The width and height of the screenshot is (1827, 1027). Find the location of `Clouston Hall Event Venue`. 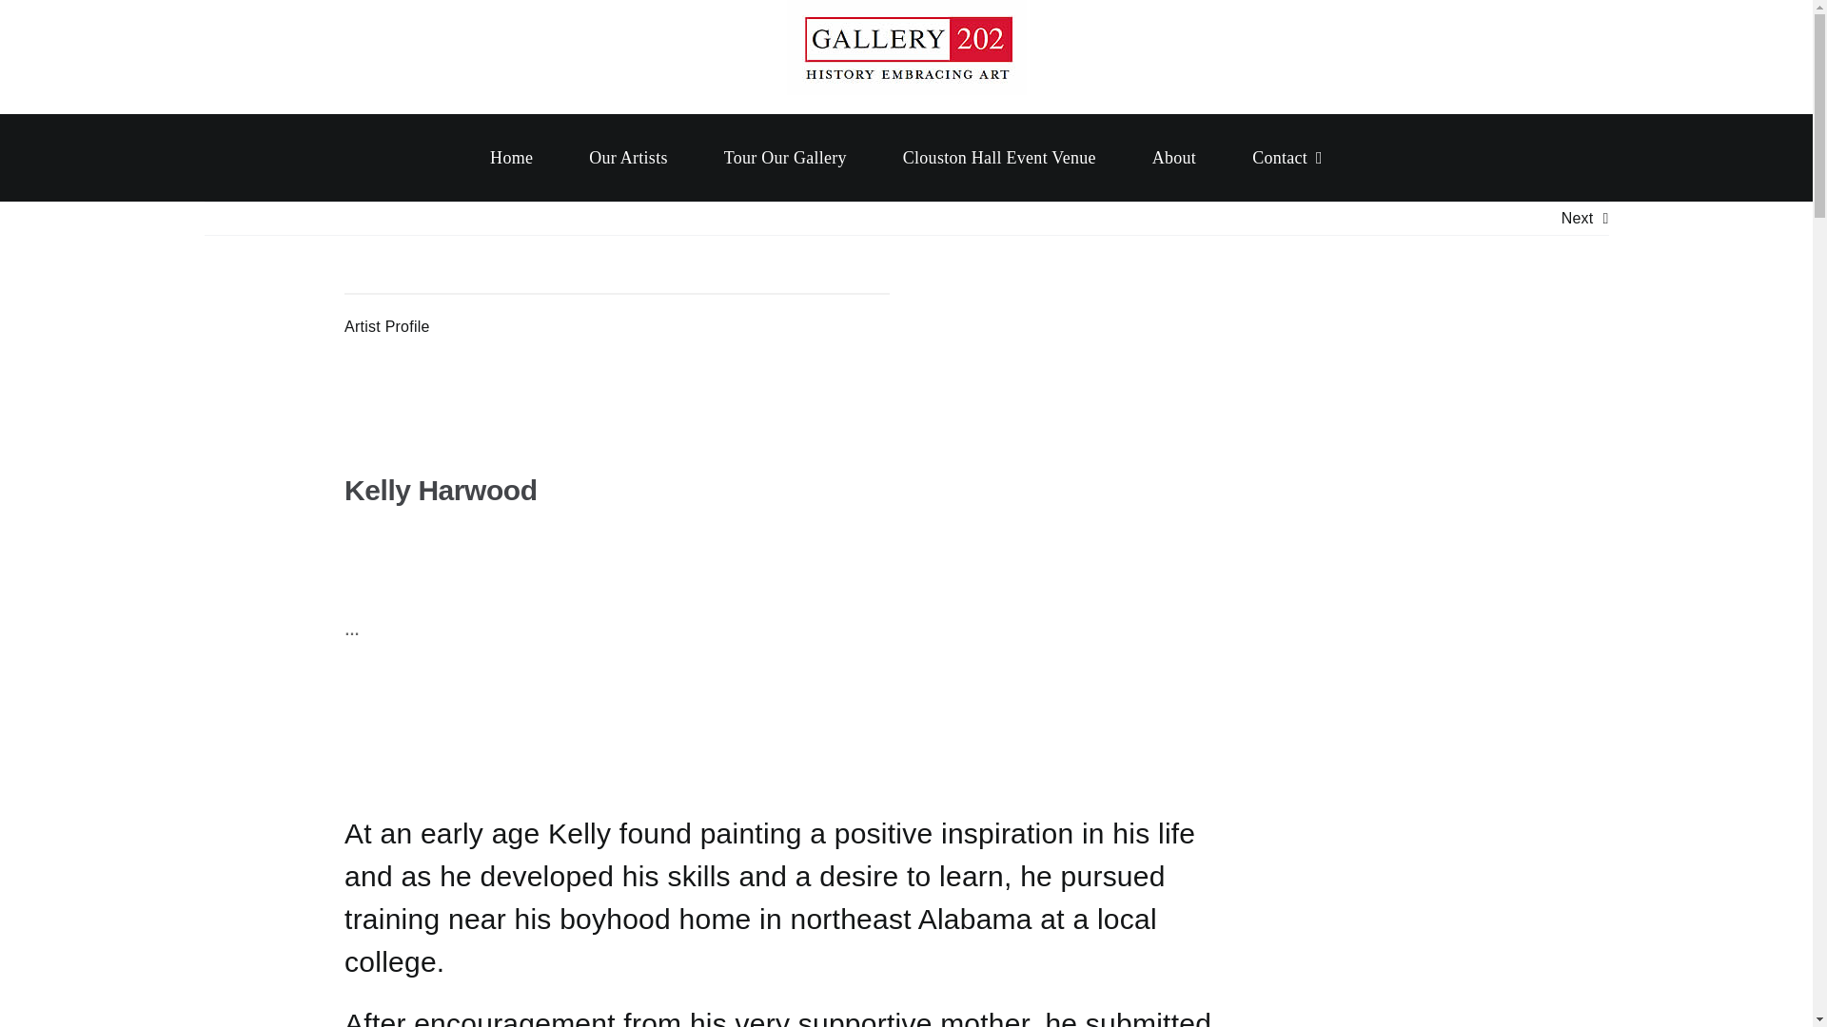

Clouston Hall Event Venue is located at coordinates (999, 158).